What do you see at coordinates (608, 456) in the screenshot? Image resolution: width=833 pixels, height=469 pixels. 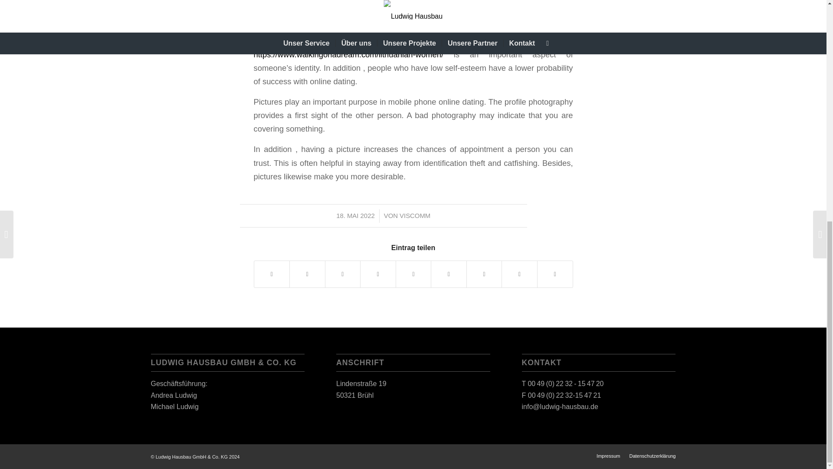 I see `Impressum` at bounding box center [608, 456].